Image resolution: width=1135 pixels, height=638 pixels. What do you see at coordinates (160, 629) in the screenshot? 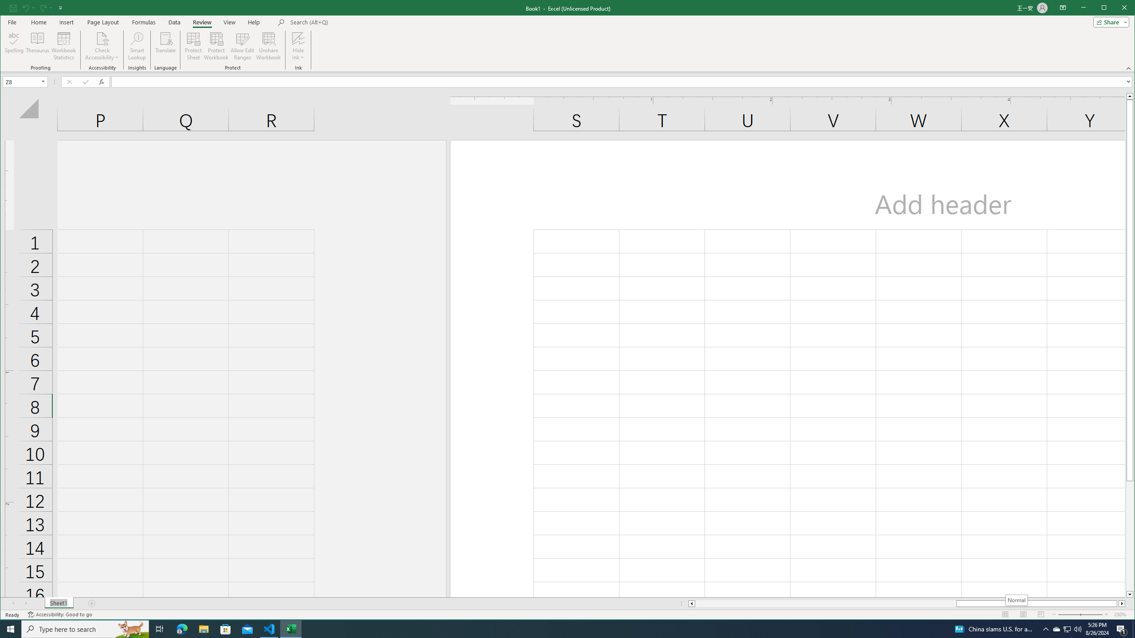
I see `Task View` at bounding box center [160, 629].